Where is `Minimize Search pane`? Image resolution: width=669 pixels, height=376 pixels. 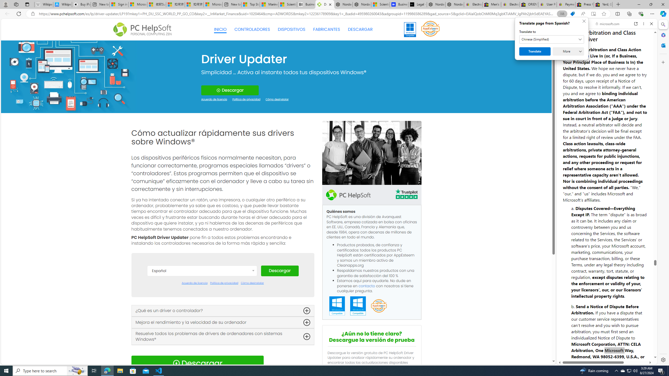 Minimize Search pane is located at coordinates (663, 25).